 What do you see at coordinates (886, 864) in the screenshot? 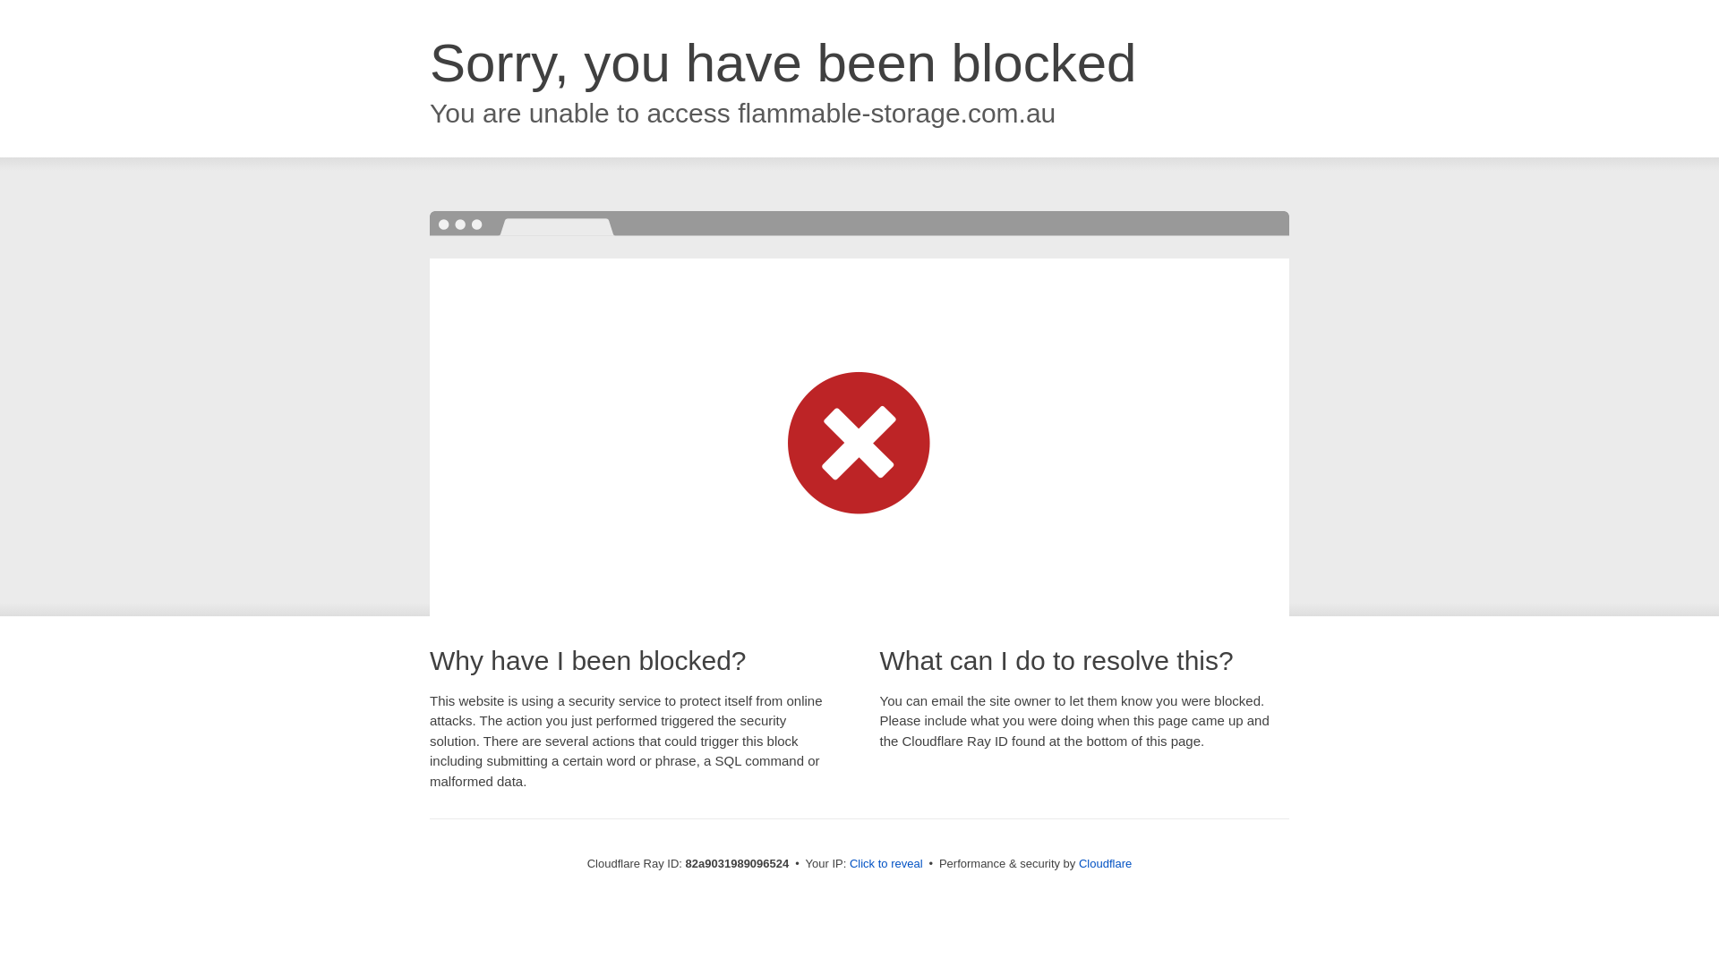
I see `Click to reveal` at bounding box center [886, 864].